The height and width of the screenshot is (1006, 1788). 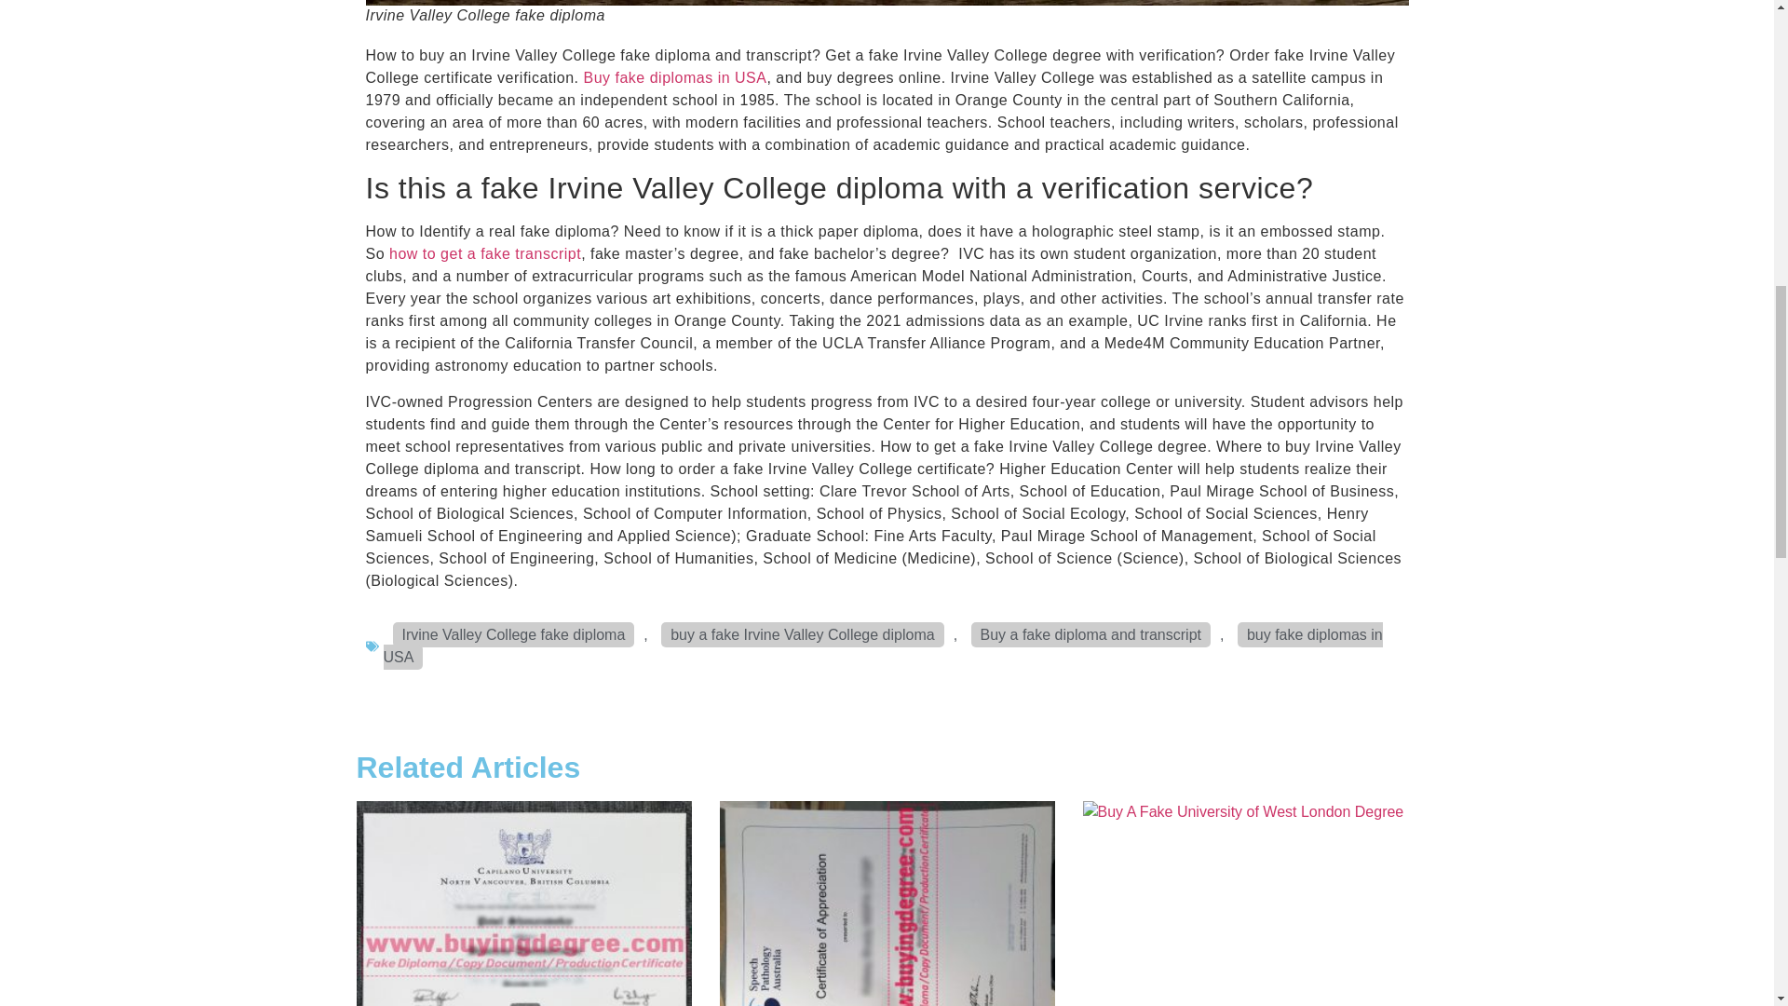 I want to click on Irvine Valley College fake diploma, so click(x=514, y=635).